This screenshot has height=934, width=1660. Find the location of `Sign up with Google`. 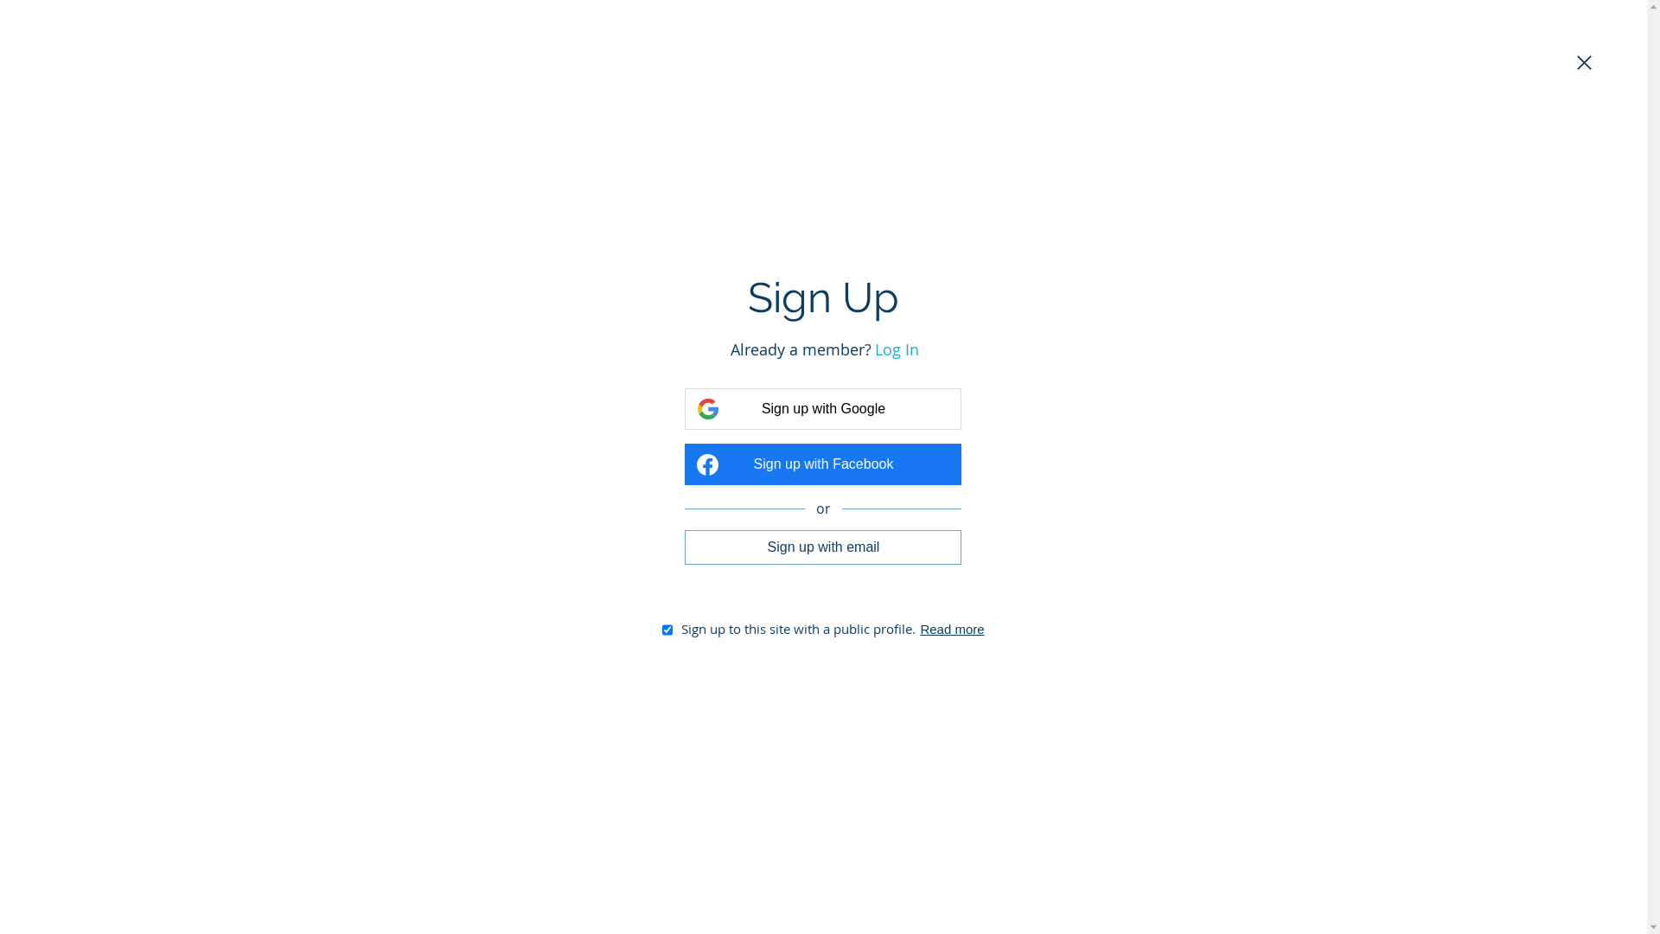

Sign up with Google is located at coordinates (823, 409).